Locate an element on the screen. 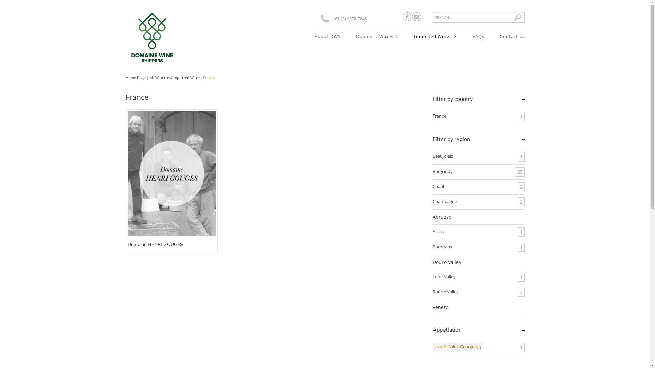 The image size is (655, 368). Beaujolais is located at coordinates (443, 156).